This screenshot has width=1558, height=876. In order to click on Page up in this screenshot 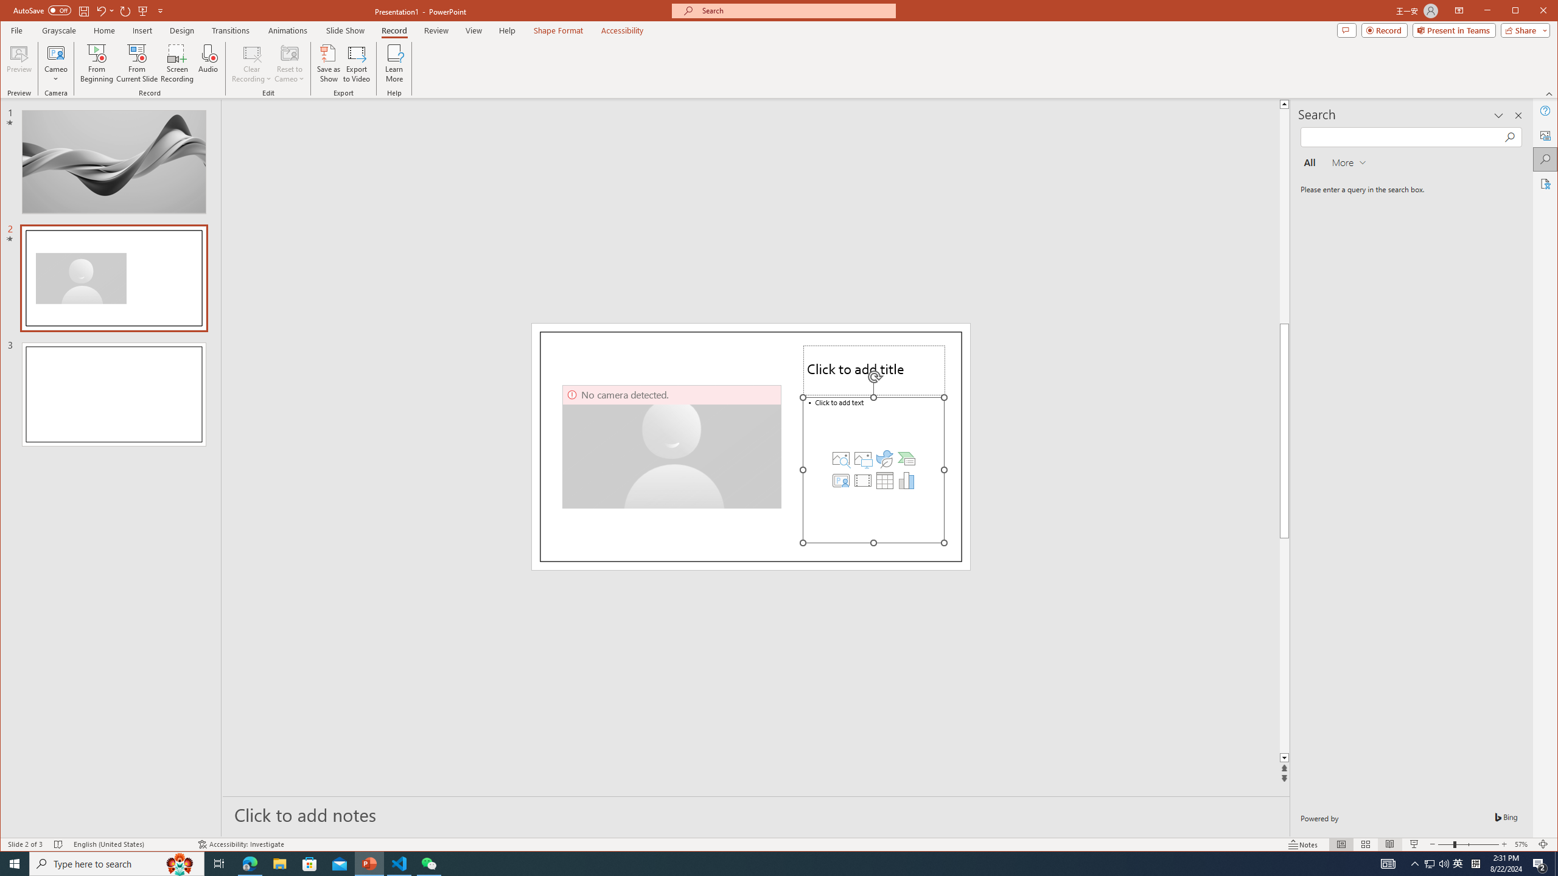, I will do `click(1333, 215)`.